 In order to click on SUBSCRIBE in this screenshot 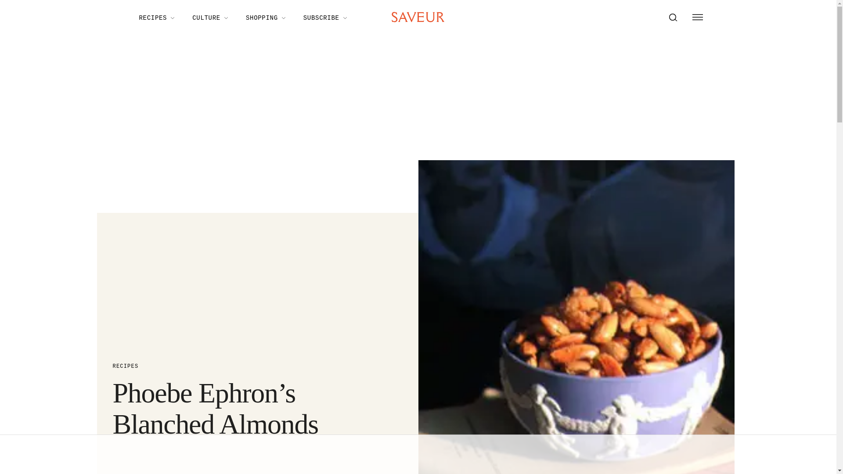, I will do `click(325, 18)`.